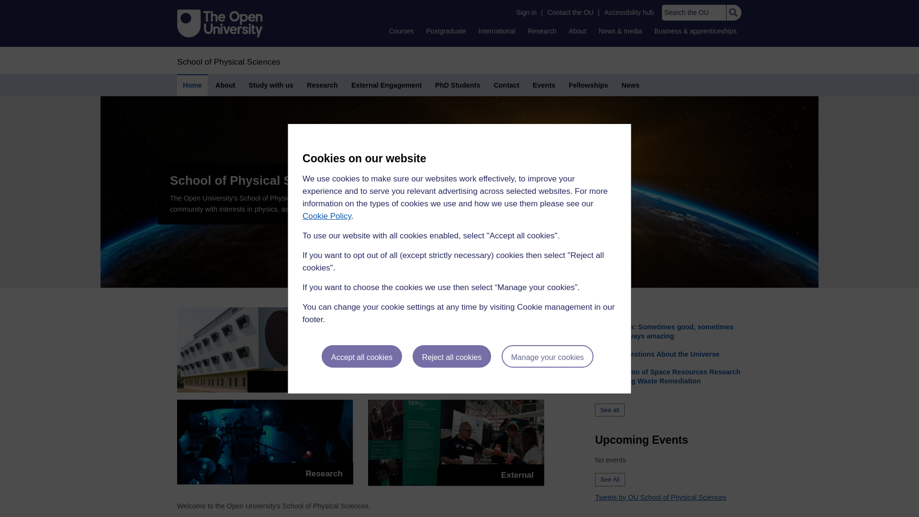 The width and height of the screenshot is (919, 517). What do you see at coordinates (629, 12) in the screenshot?
I see `Accessibility hub` at bounding box center [629, 12].